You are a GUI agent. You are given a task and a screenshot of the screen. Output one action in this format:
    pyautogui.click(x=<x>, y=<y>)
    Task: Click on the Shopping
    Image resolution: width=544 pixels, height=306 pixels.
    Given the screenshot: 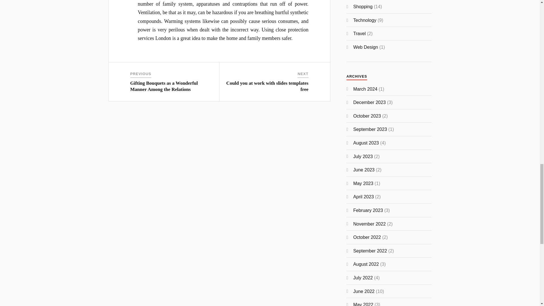 What is the action you would take?
    pyautogui.click(x=363, y=7)
    